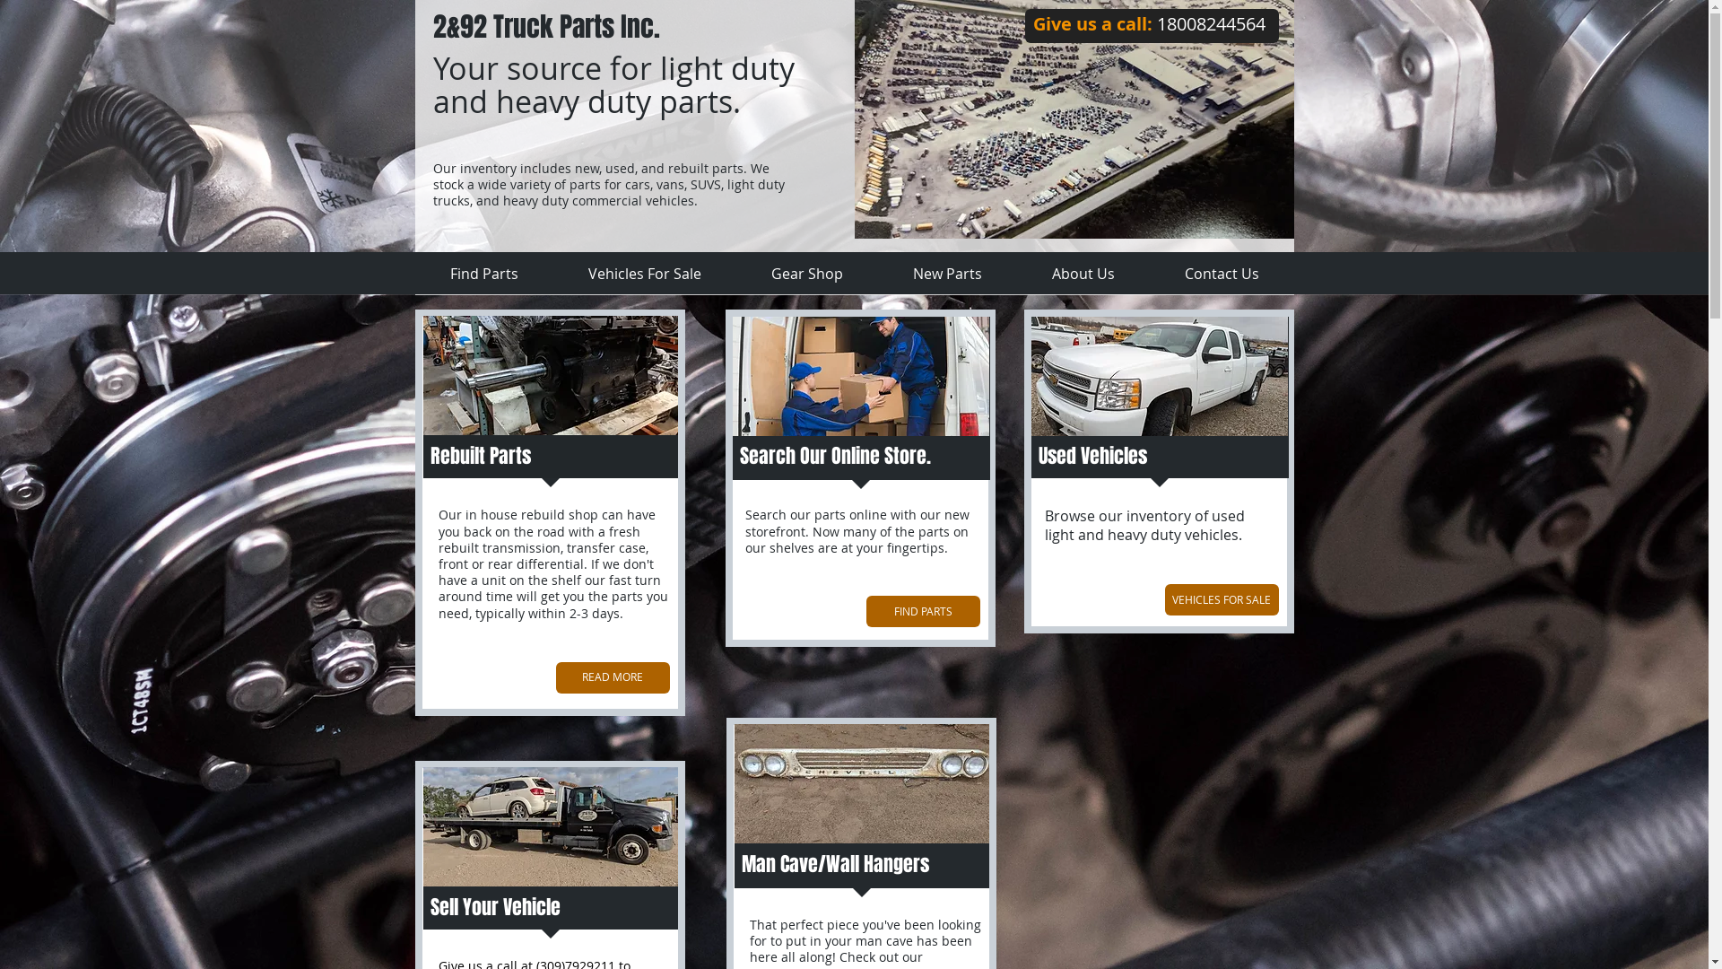 The width and height of the screenshot is (1722, 969). Describe the element at coordinates (806, 275) in the screenshot. I see `Gear Shop` at that location.